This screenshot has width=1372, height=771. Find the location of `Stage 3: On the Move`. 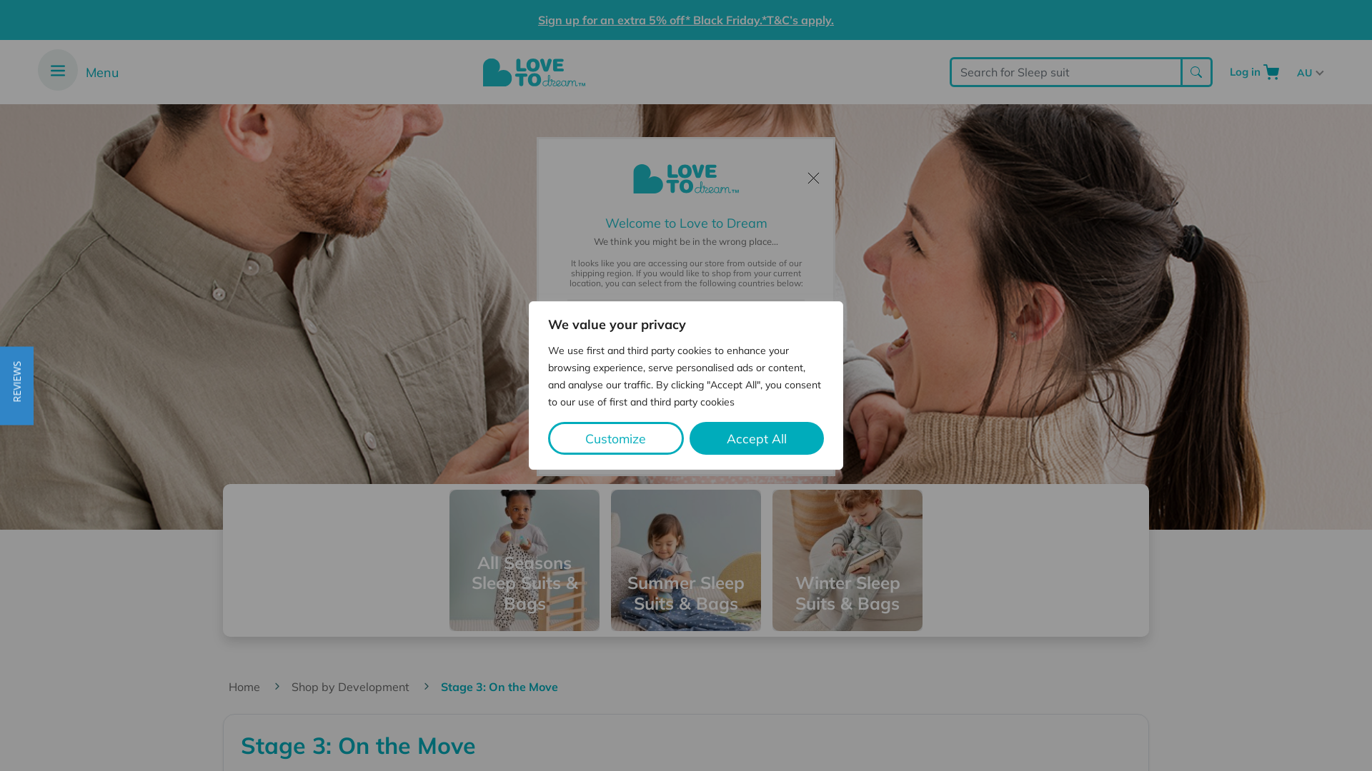

Stage 3: On the Move is located at coordinates (504, 687).